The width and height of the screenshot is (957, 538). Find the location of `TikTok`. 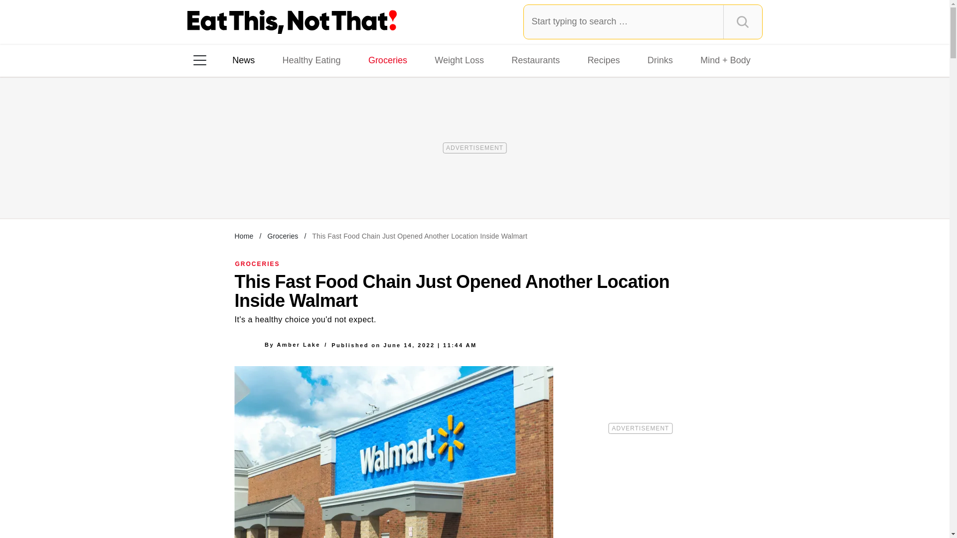

TikTok is located at coordinates (263, 189).